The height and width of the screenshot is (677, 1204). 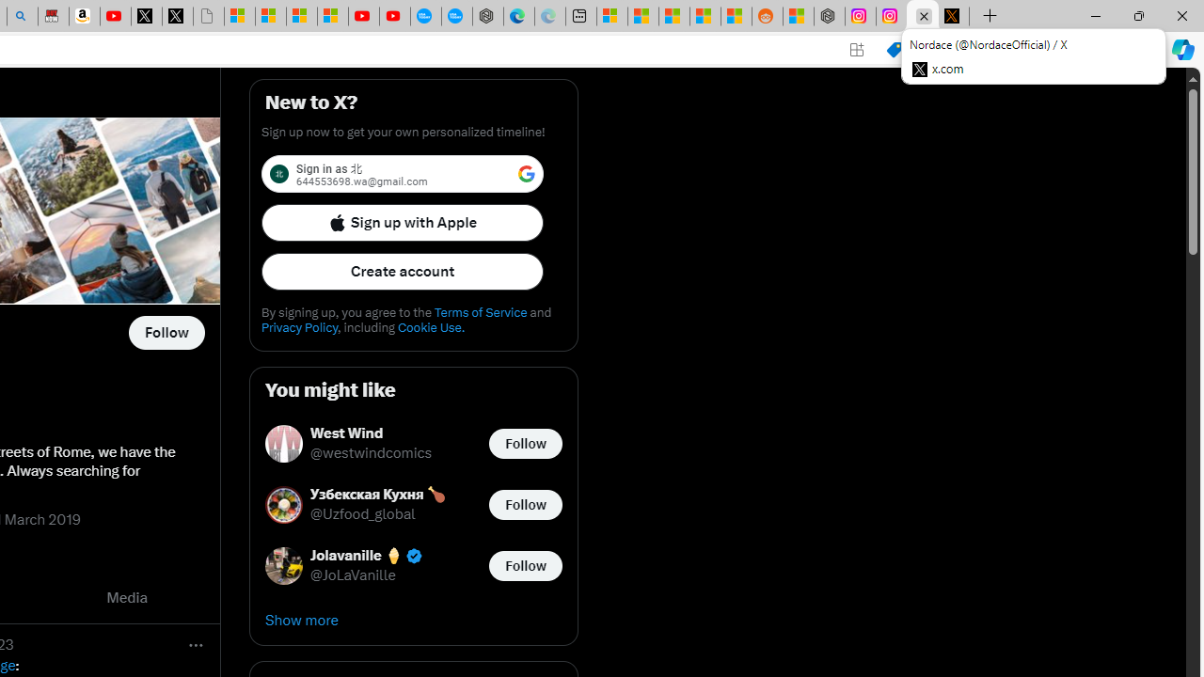 I want to click on Follow @JoLaVanille, so click(x=525, y=564).